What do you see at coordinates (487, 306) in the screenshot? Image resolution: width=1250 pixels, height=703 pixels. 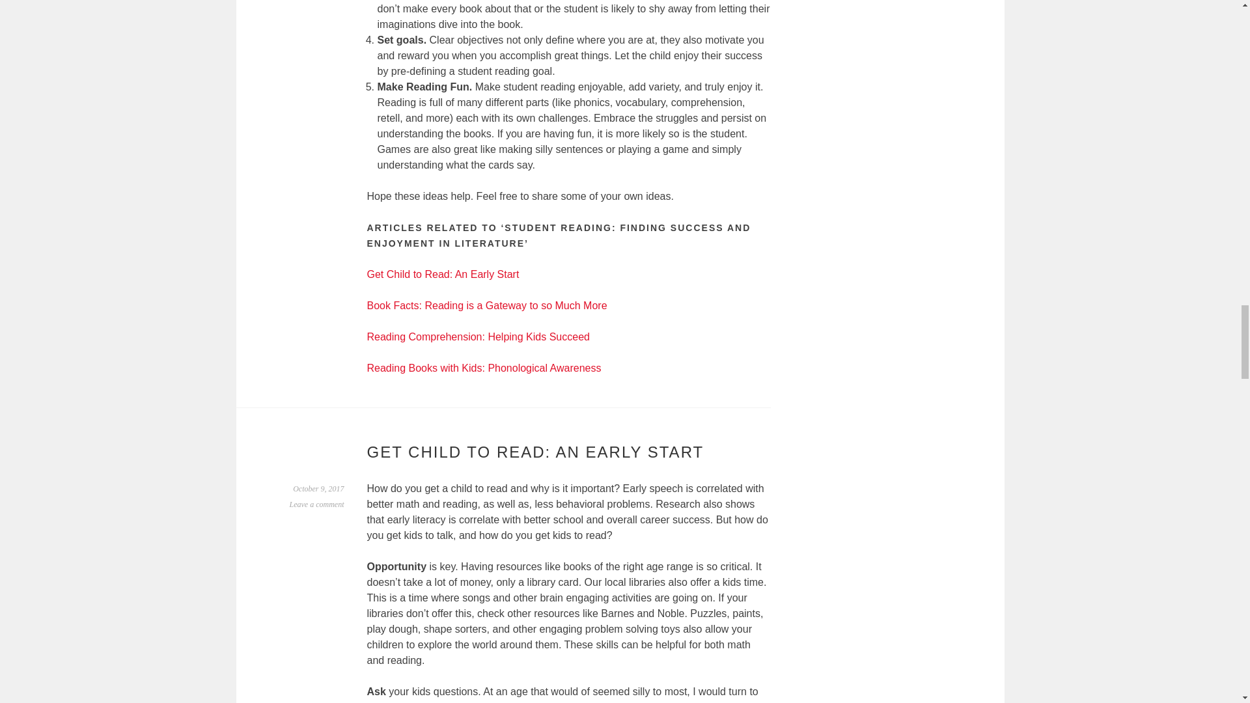 I see `Book Facts: Reading is a Gateway to so Much More` at bounding box center [487, 306].